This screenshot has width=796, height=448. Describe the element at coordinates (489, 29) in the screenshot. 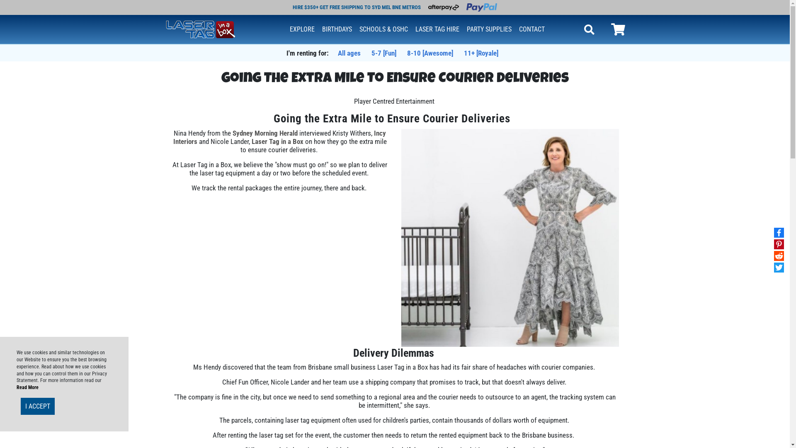

I see `PARTY SUPPLIES` at that location.